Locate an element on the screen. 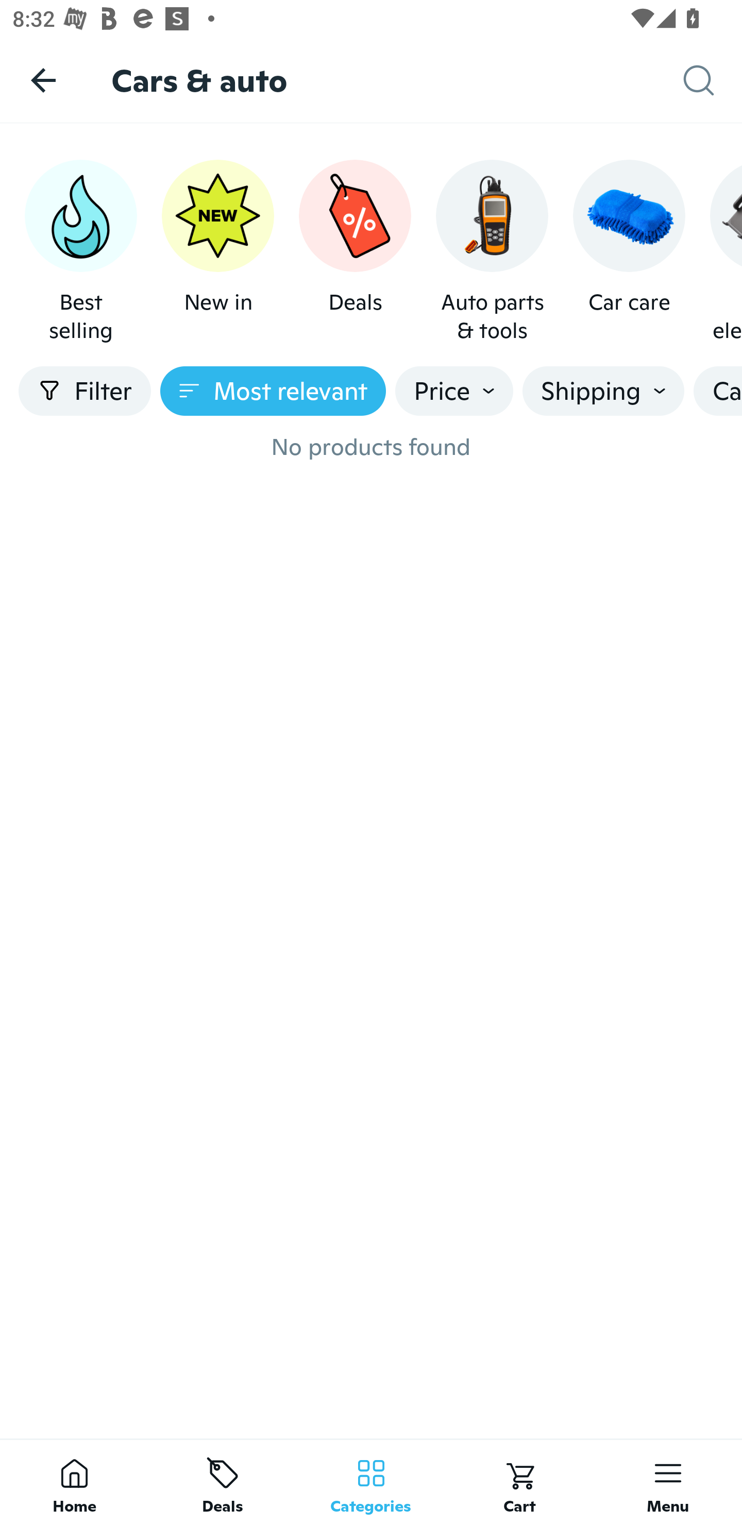 Image resolution: width=742 pixels, height=1525 pixels. Navigate up is located at coordinates (43, 80).